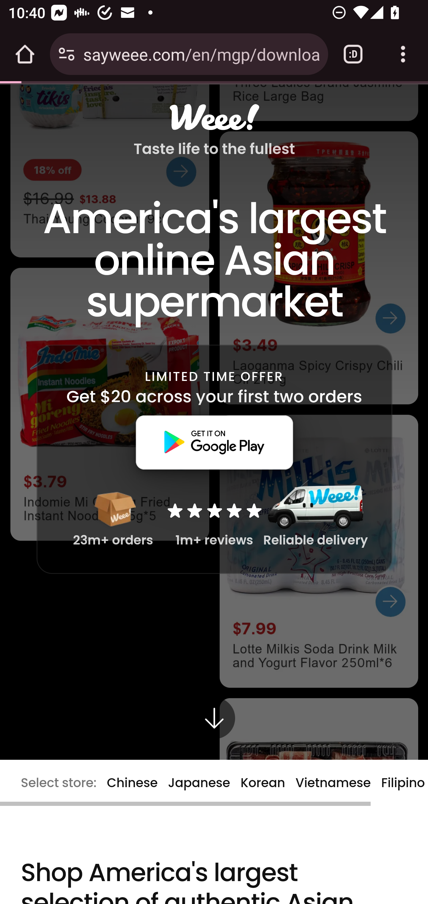  I want to click on Switch or close tabs, so click(353, 54).